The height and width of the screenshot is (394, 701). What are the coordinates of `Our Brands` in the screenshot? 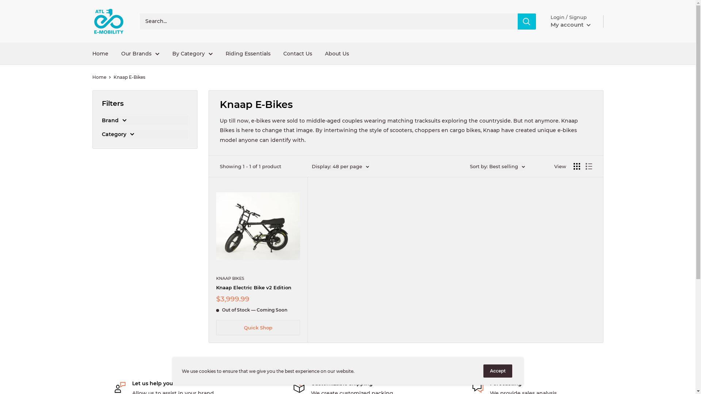 It's located at (140, 54).